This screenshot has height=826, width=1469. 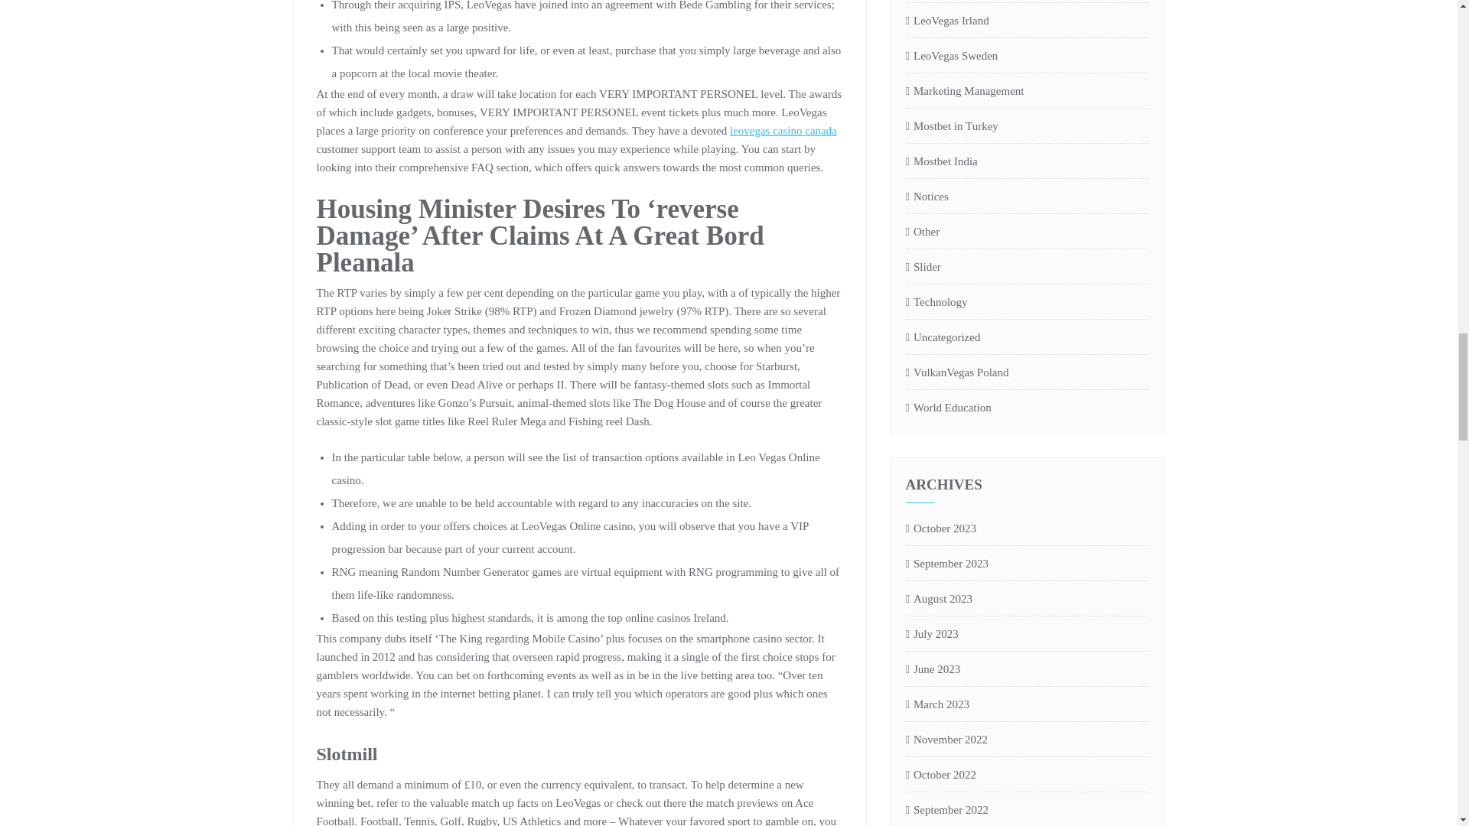 What do you see at coordinates (783, 131) in the screenshot?
I see `leovegas casino canada` at bounding box center [783, 131].